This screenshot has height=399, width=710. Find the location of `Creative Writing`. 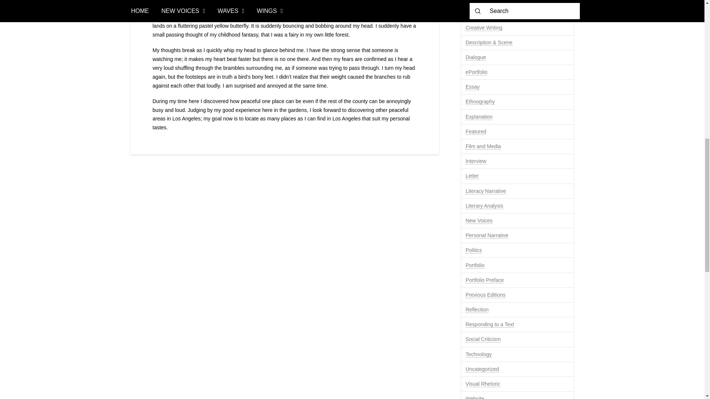

Creative Writing is located at coordinates (484, 28).